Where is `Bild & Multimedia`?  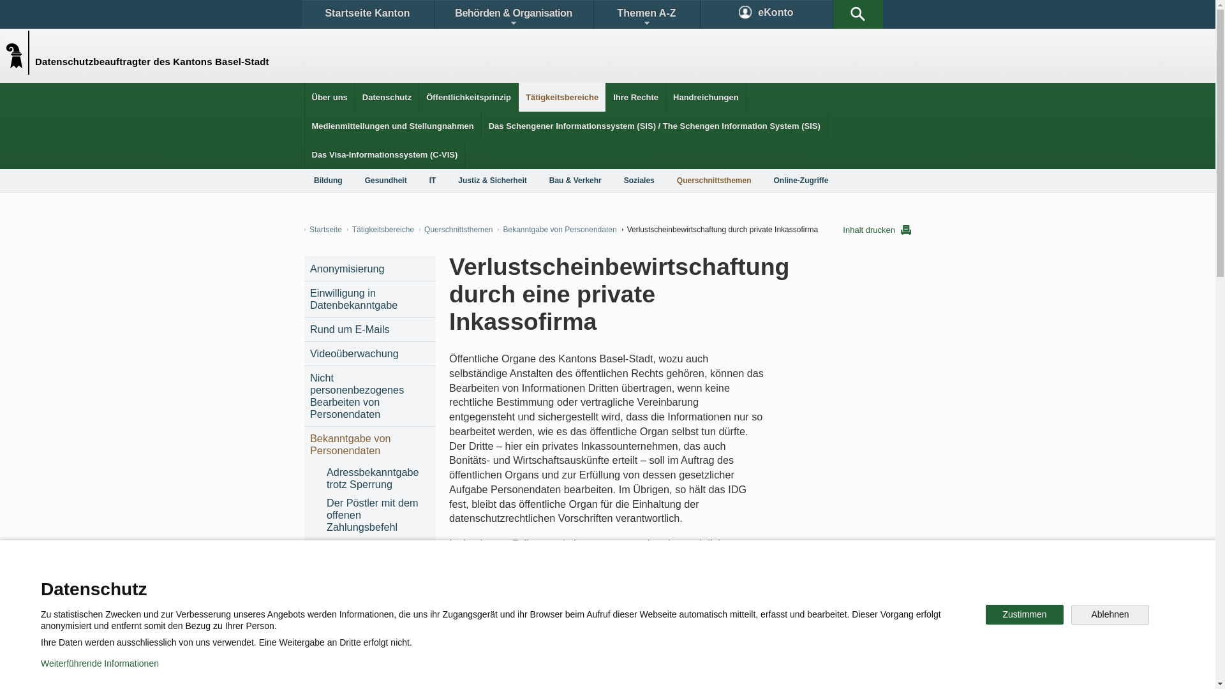
Bild & Multimedia is located at coordinates (764, 583).